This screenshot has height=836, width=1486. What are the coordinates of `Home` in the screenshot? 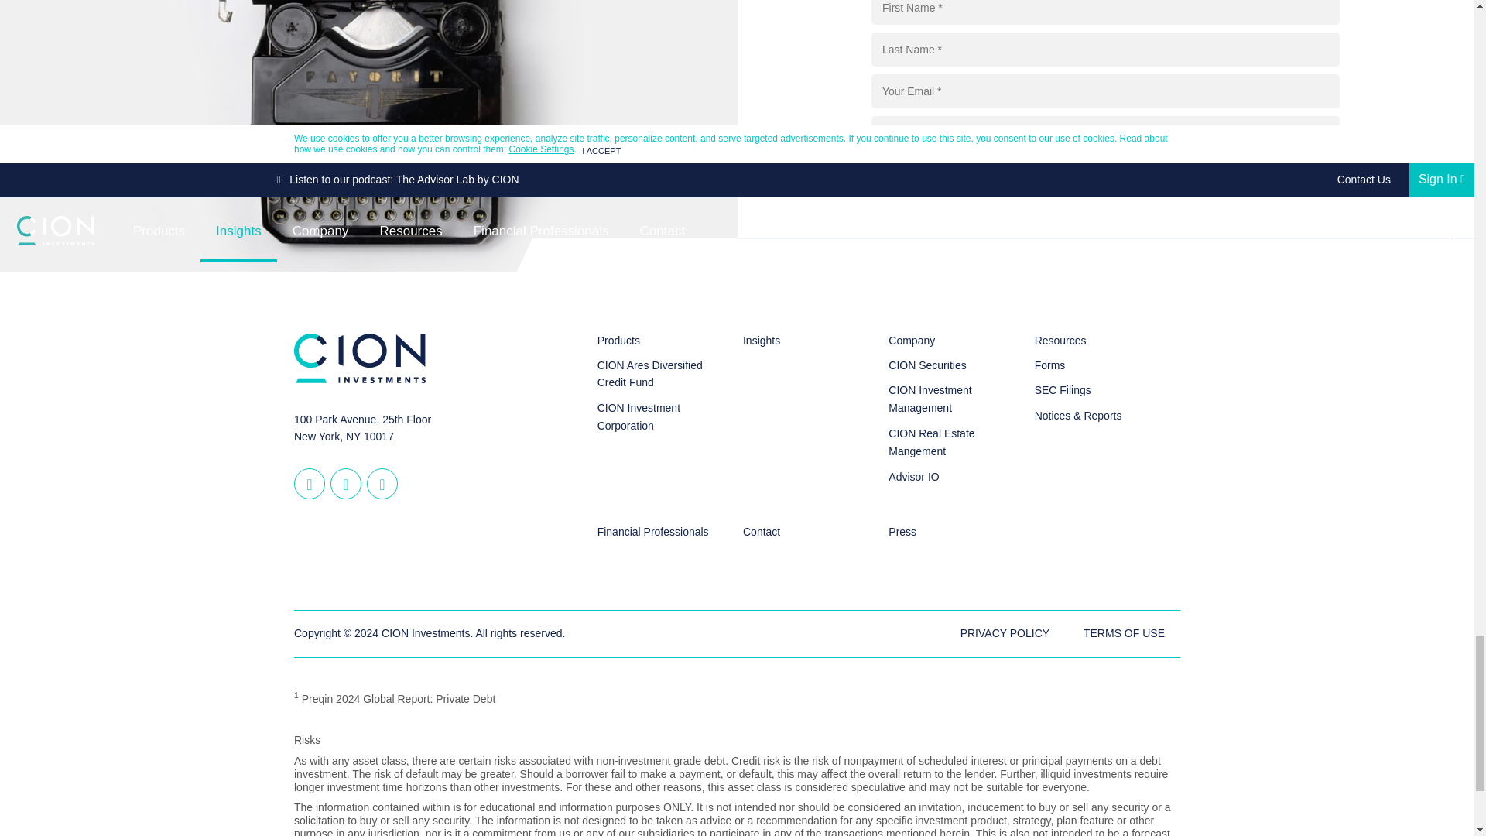 It's located at (359, 358).